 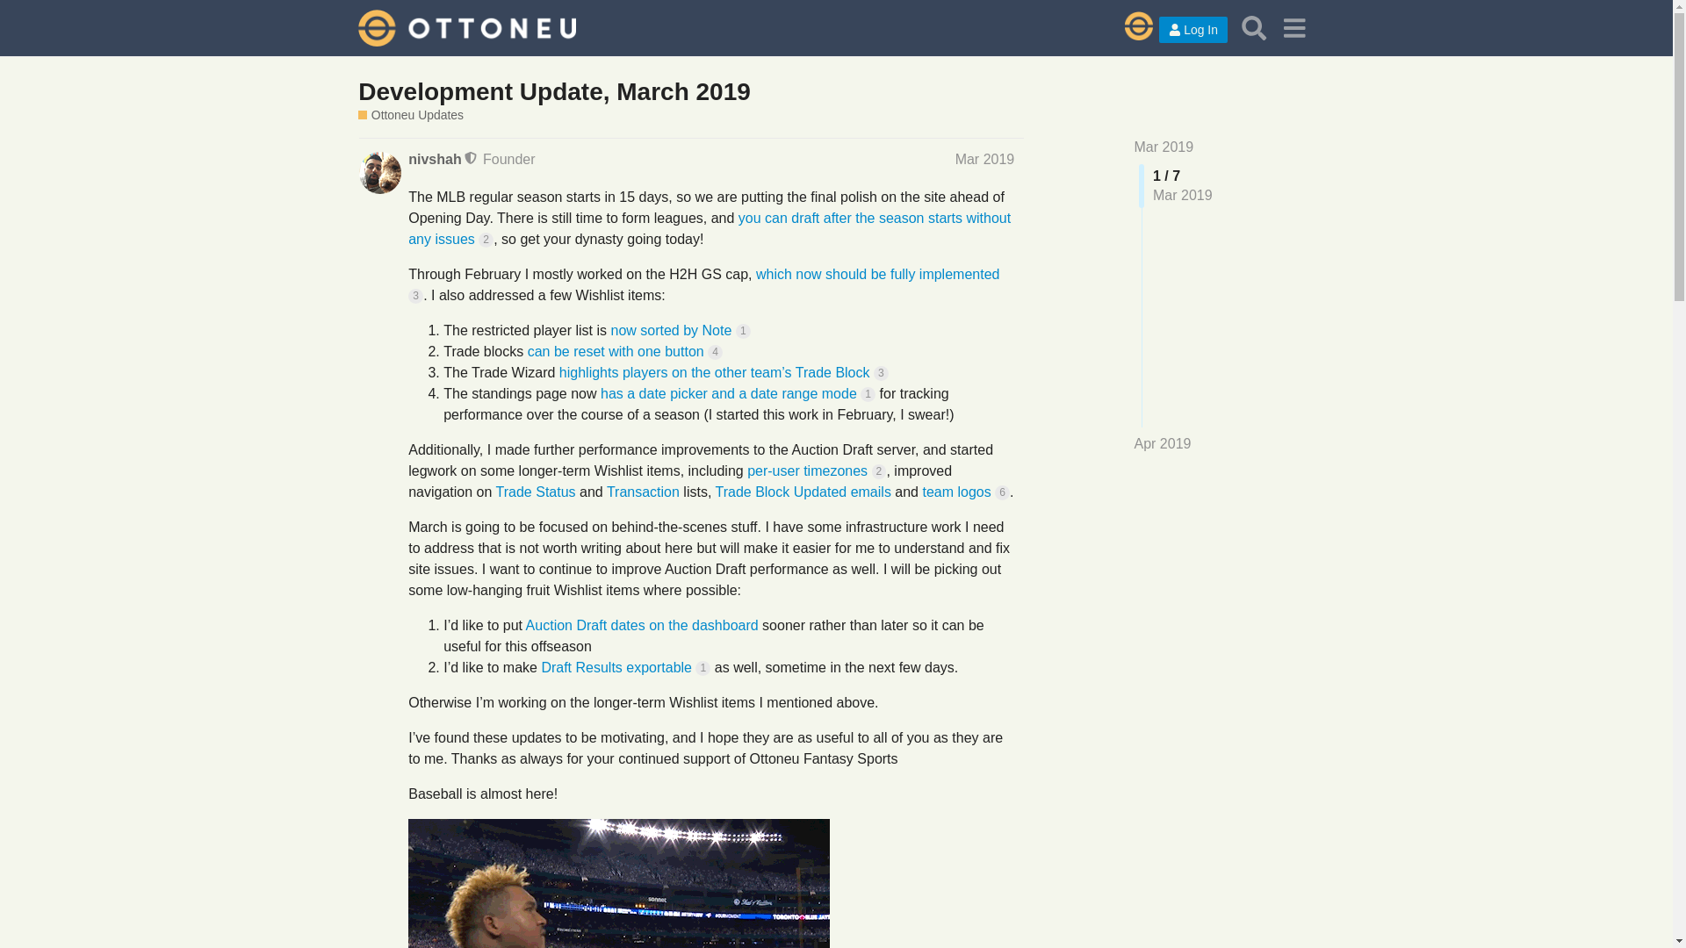 I want to click on menu, so click(x=1293, y=27).